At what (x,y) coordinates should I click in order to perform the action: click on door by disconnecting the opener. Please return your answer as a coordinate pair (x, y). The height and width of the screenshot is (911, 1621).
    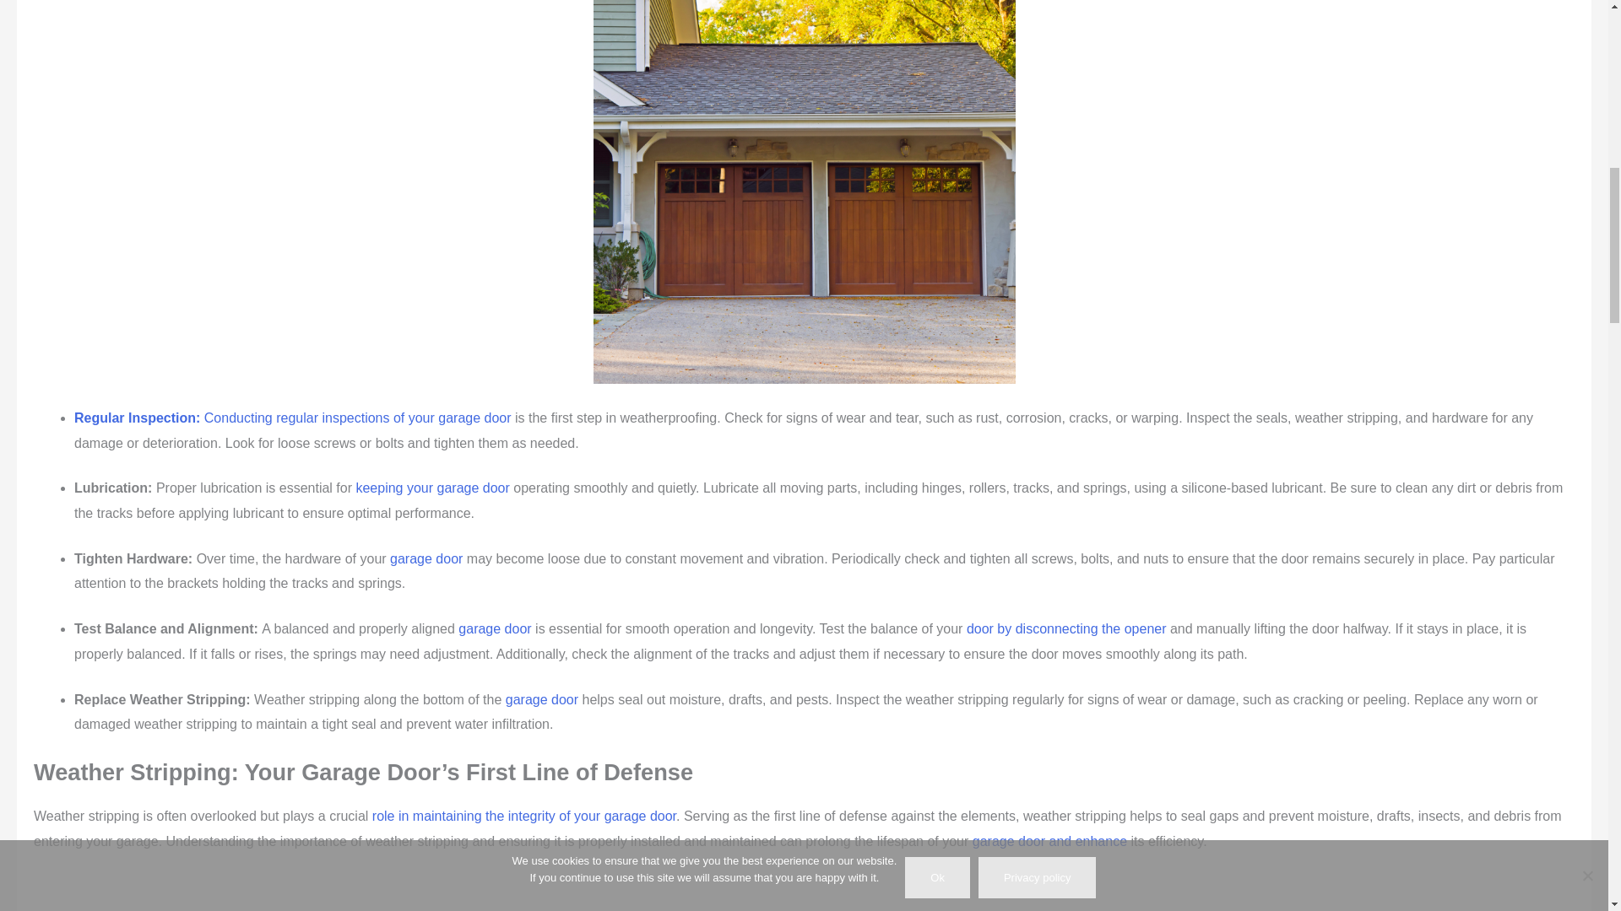
    Looking at the image, I should click on (1066, 628).